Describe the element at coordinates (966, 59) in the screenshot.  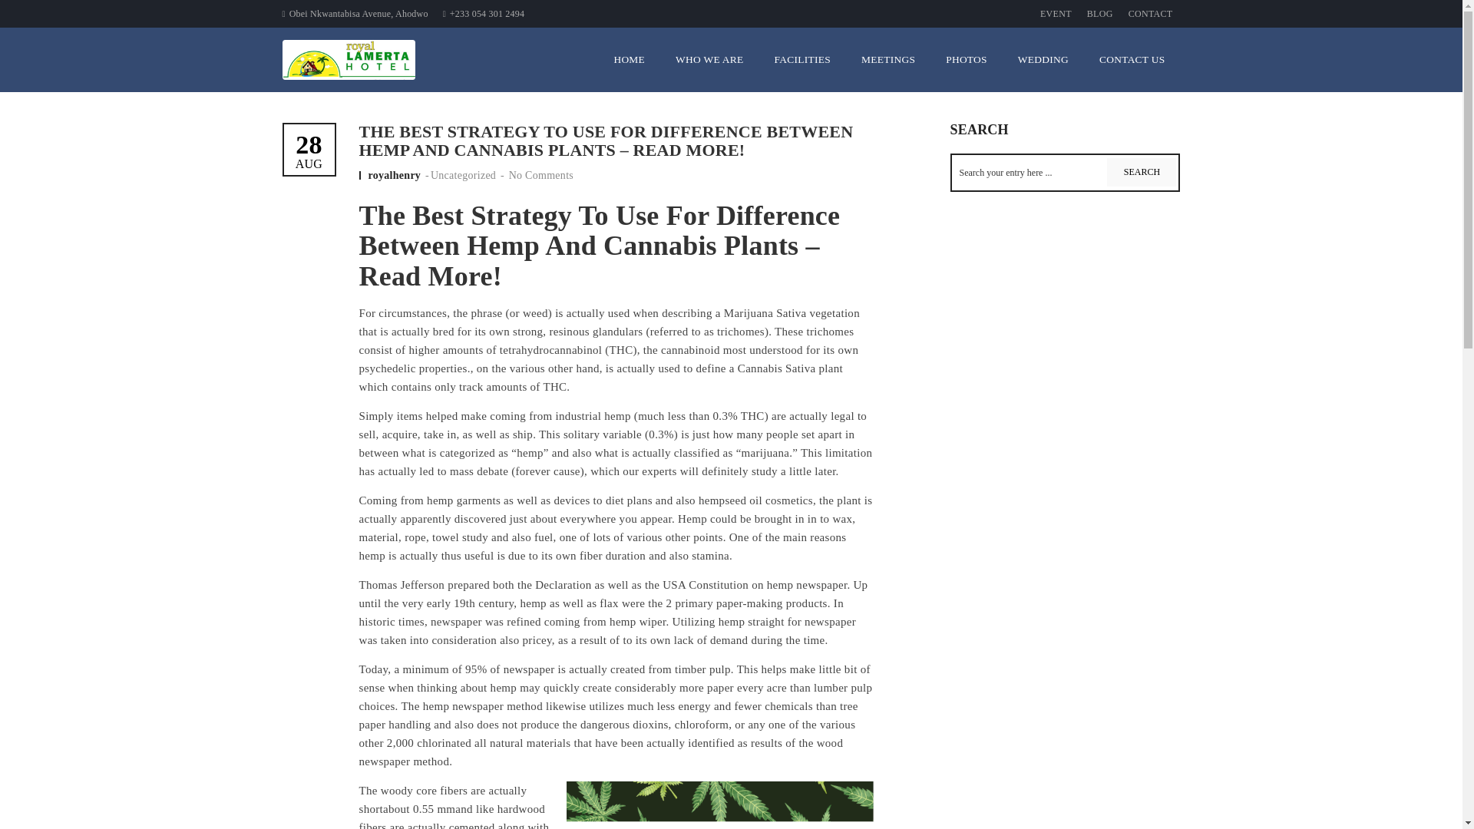
I see `PHOTOS` at that location.